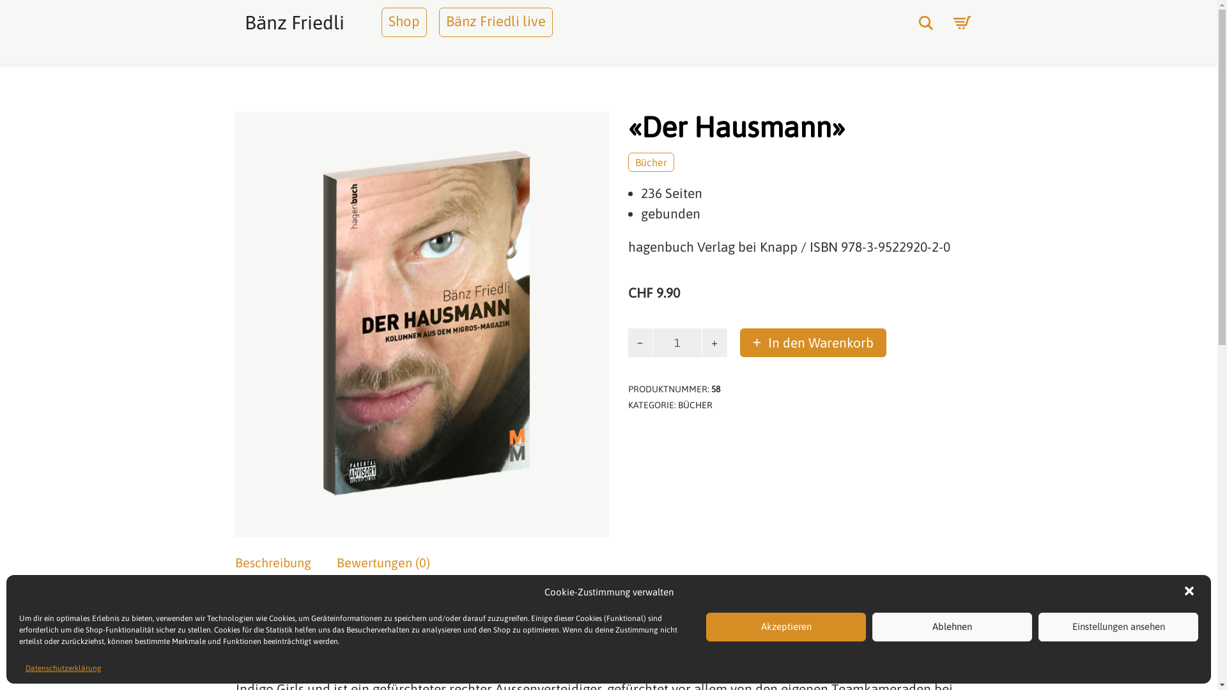  What do you see at coordinates (677, 342) in the screenshot?
I see `Menge` at bounding box center [677, 342].